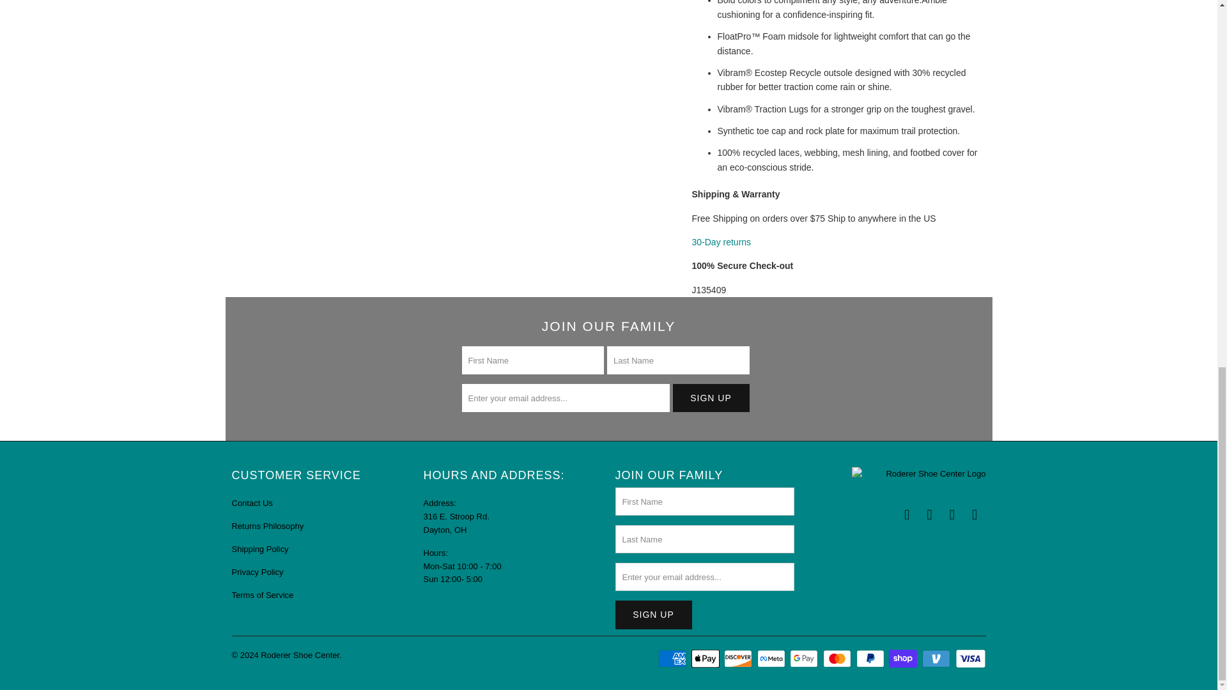 Image resolution: width=1227 pixels, height=690 pixels. I want to click on American Express, so click(673, 659).